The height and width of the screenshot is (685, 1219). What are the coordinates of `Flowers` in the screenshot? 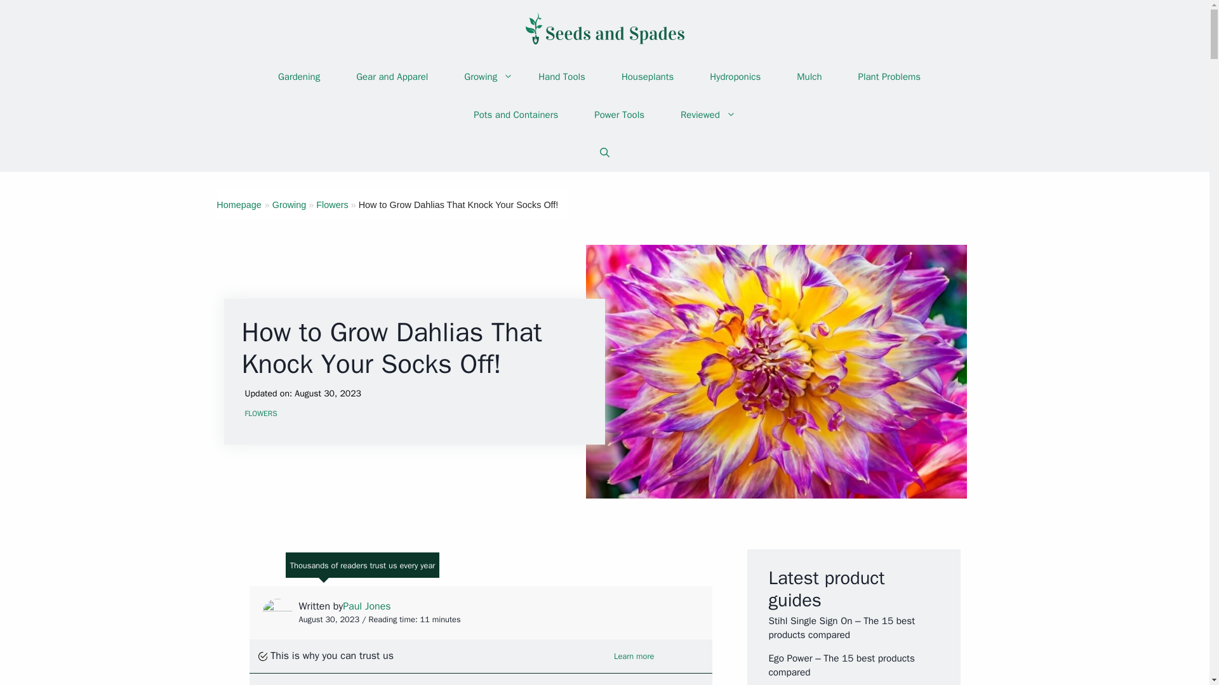 It's located at (331, 204).